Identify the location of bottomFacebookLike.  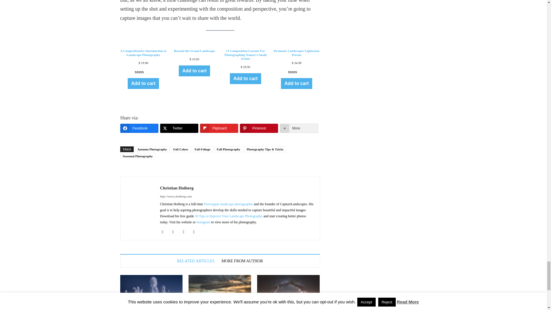
(163, 172).